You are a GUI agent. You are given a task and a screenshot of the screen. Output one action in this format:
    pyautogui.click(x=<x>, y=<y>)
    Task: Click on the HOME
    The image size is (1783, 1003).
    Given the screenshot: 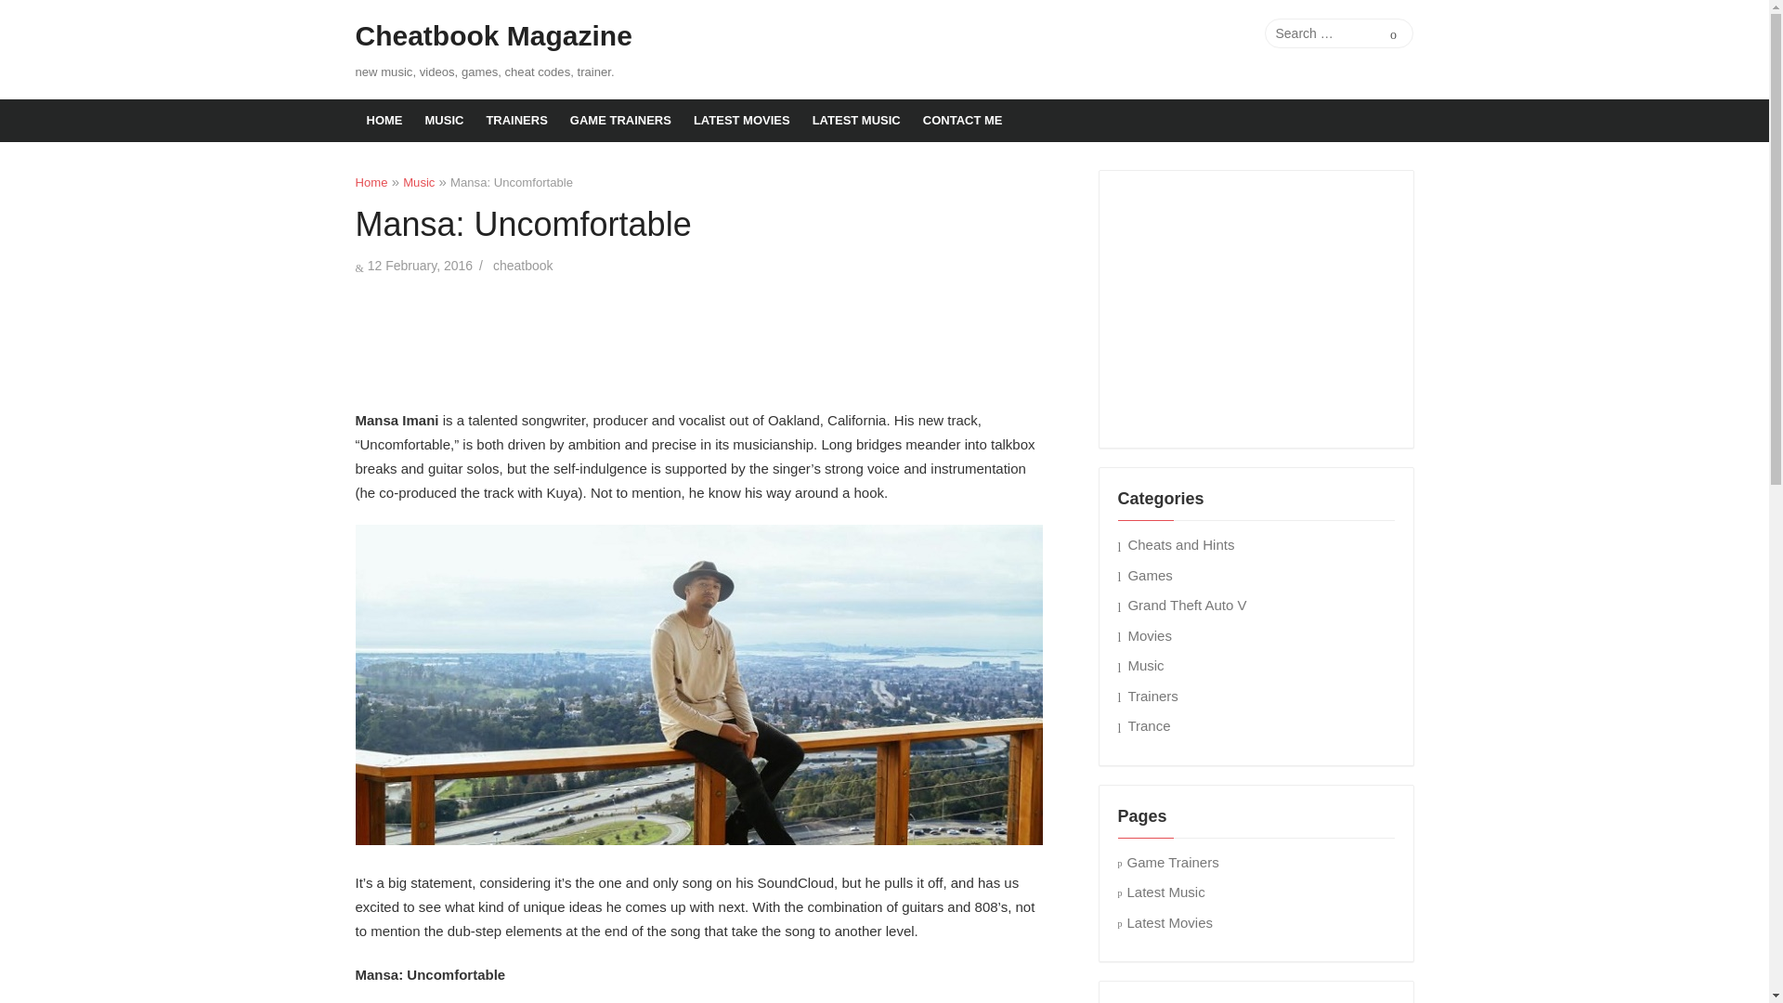 What is the action you would take?
    pyautogui.click(x=384, y=121)
    